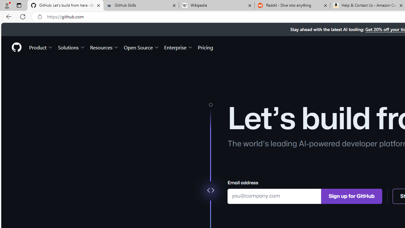  I want to click on Reddit - Dive into anything, so click(292, 6).